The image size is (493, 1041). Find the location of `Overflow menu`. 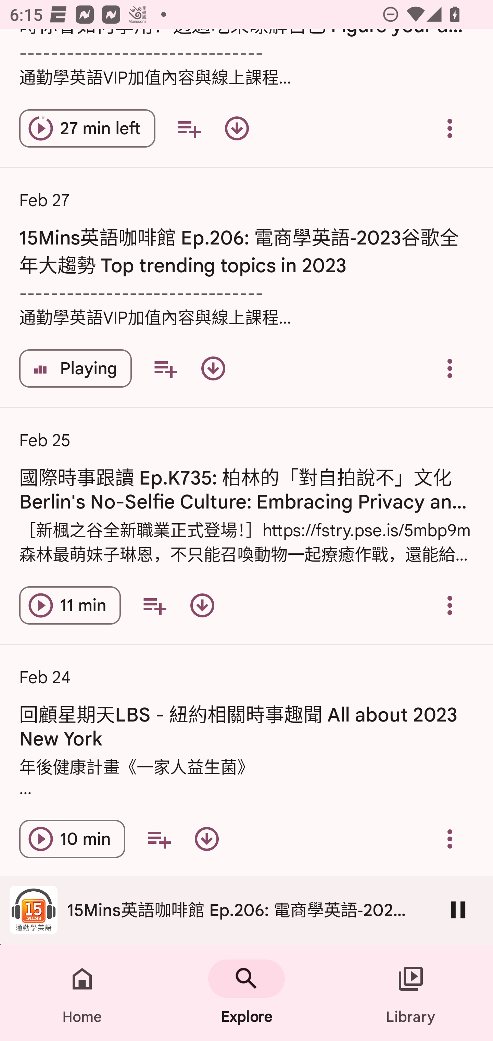

Overflow menu is located at coordinates (450, 368).